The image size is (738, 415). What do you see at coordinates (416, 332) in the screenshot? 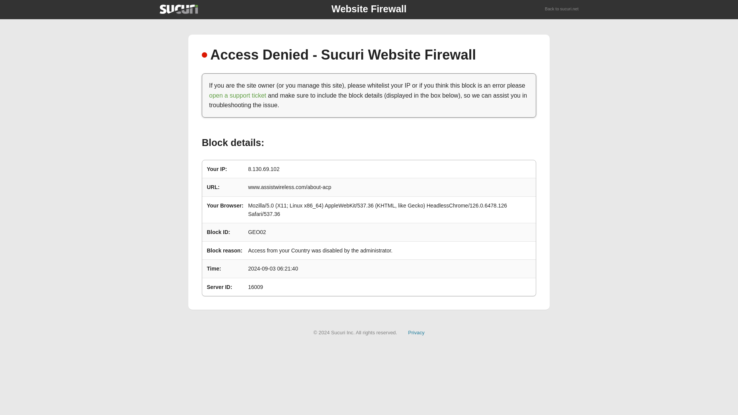
I see `Privacy` at bounding box center [416, 332].